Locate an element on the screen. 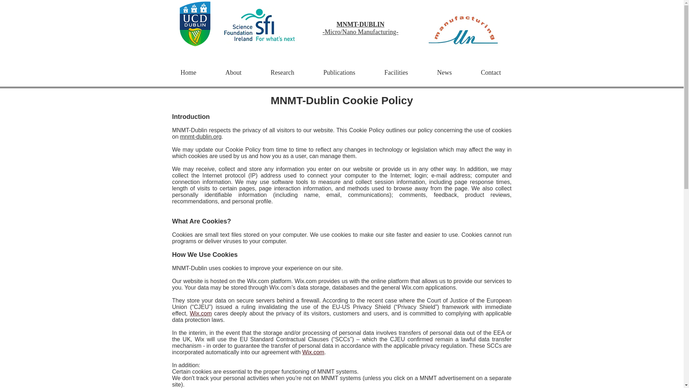  sfi-logo.jpg is located at coordinates (260, 25).